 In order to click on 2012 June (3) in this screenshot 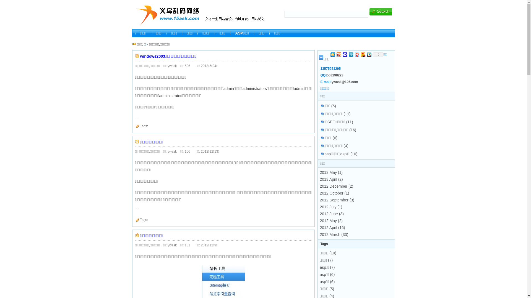, I will do `click(332, 214)`.